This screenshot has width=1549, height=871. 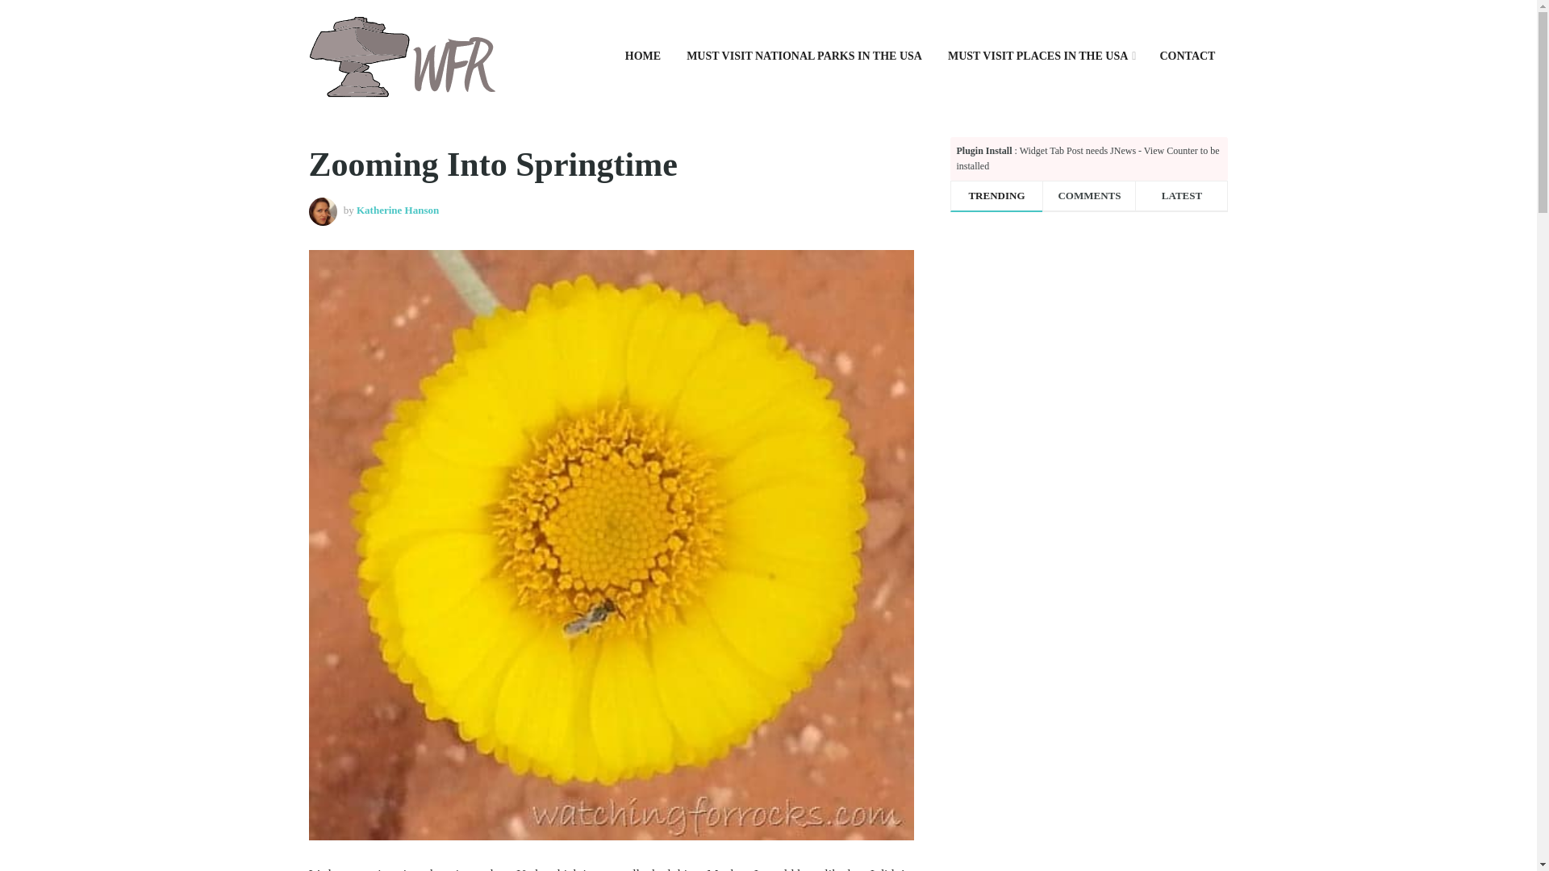 I want to click on HOME, so click(x=642, y=56).